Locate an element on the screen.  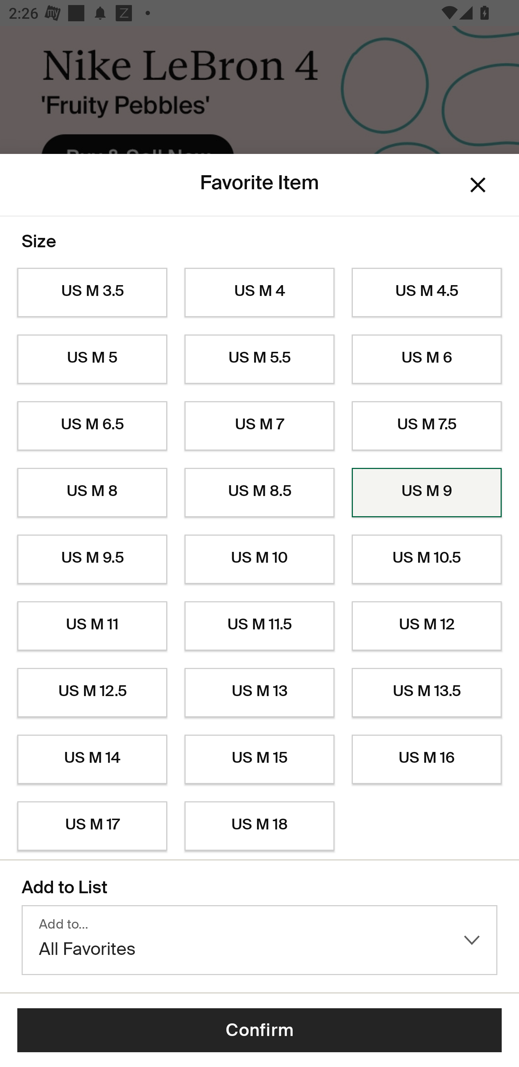
US M 13 is located at coordinates (259, 693).